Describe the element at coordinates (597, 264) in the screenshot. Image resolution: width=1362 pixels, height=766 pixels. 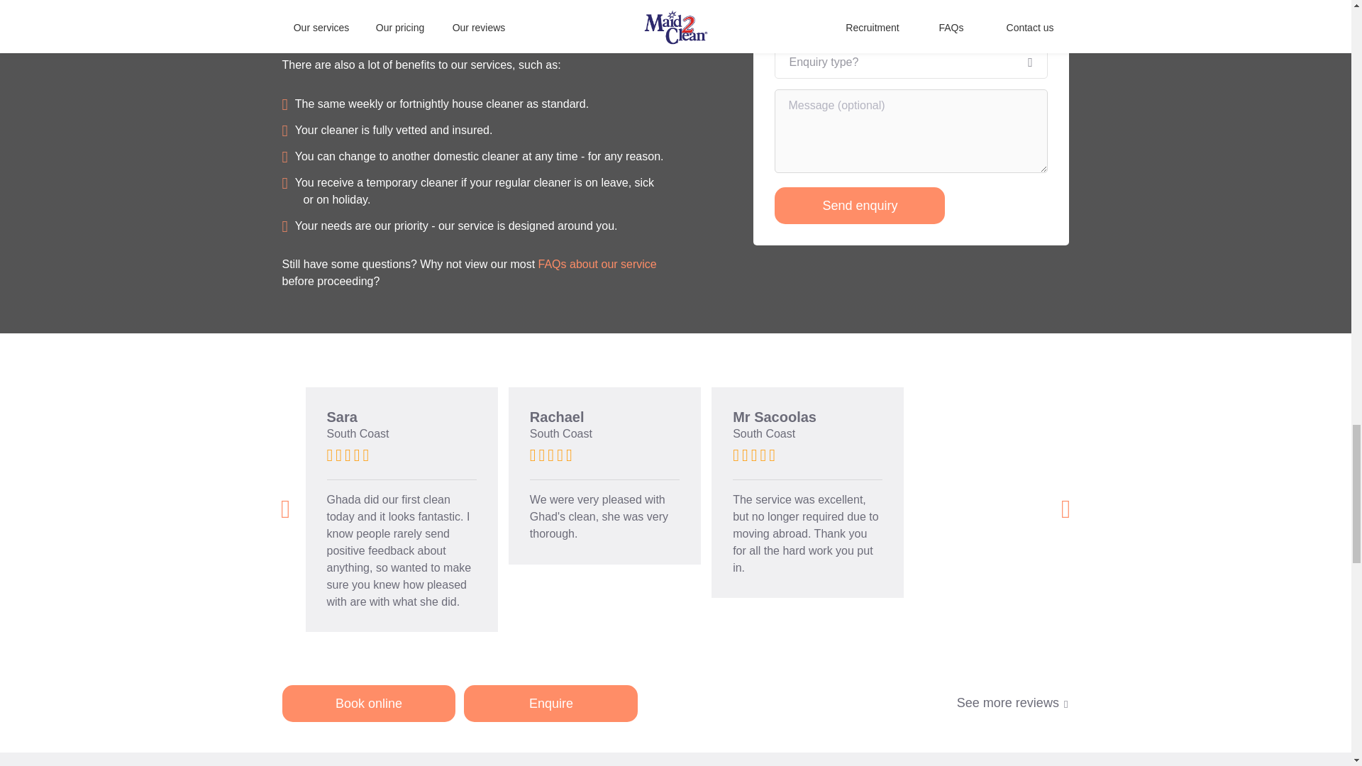
I see `FAQs about our service` at that location.